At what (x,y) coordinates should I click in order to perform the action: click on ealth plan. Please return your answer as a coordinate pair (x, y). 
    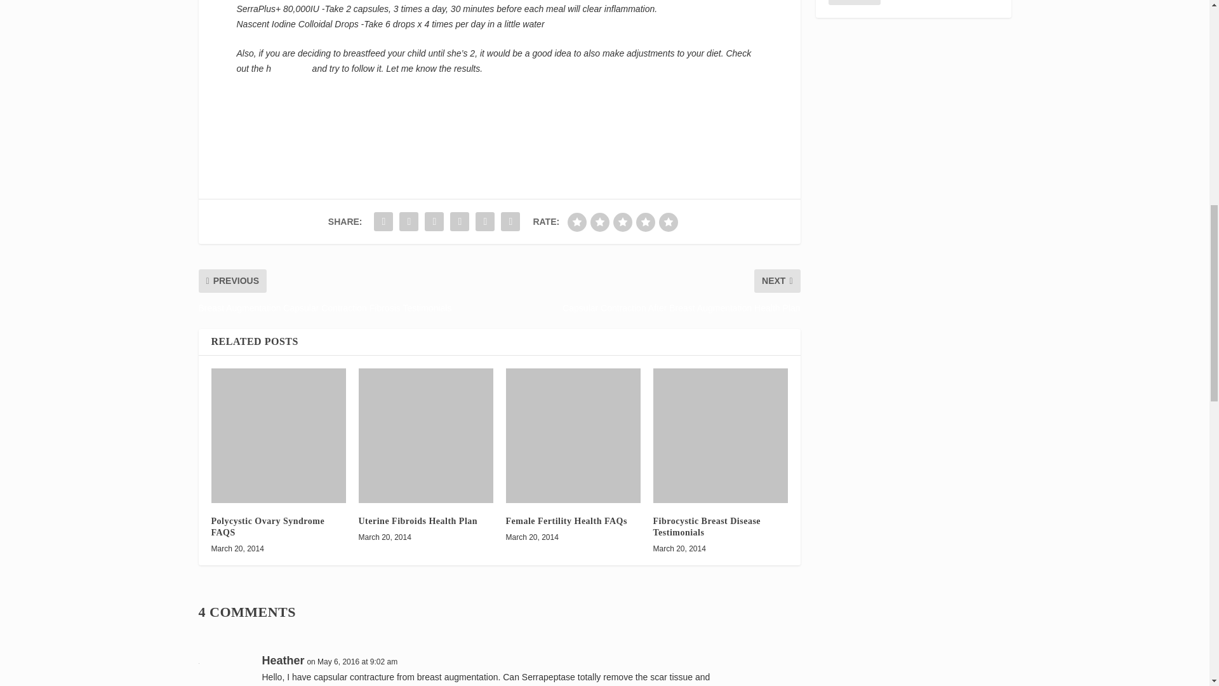
    Looking at the image, I should click on (290, 69).